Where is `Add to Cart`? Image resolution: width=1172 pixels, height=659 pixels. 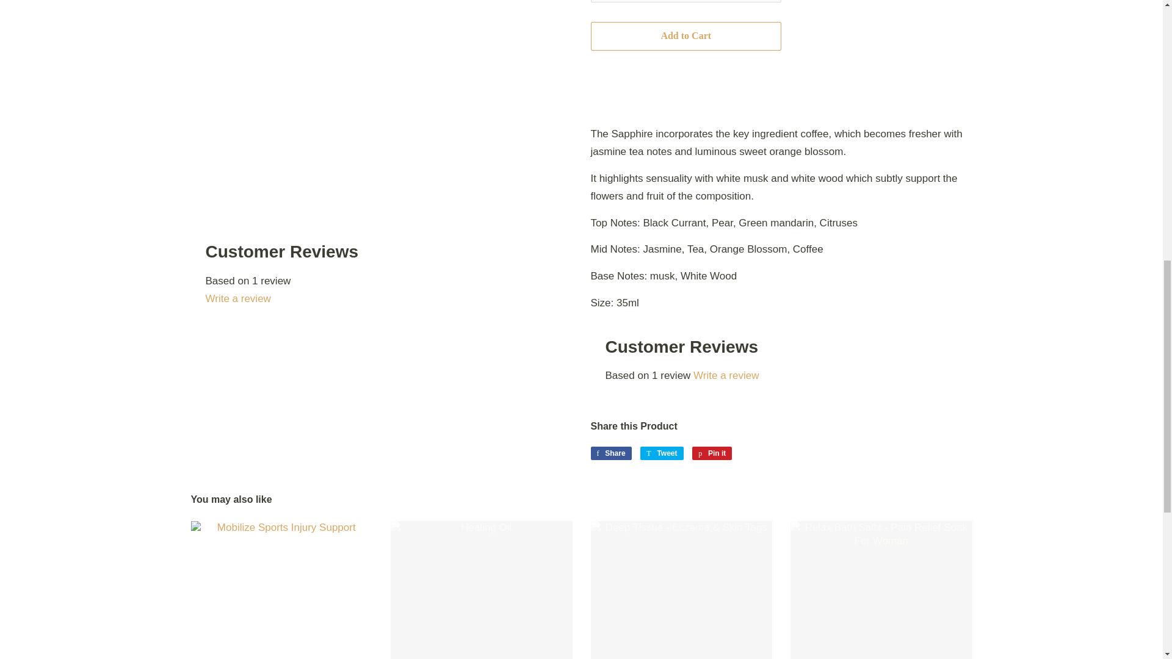 Add to Cart is located at coordinates (686, 36).